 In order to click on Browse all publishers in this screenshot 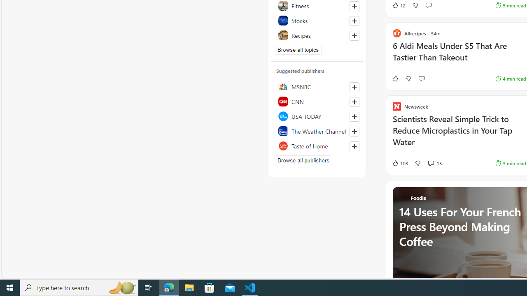, I will do `click(303, 160)`.